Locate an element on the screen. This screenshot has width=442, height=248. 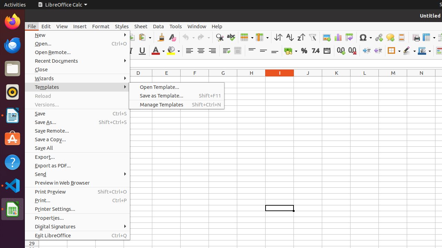
Underline is located at coordinates (142, 51).